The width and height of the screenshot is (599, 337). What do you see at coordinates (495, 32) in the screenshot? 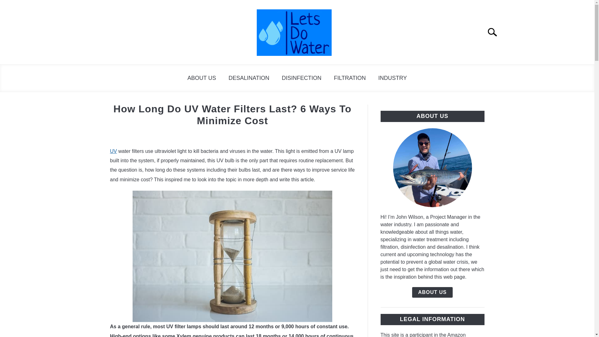
I see `Search` at bounding box center [495, 32].